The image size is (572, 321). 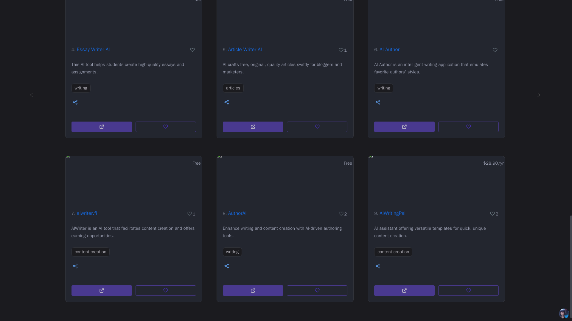 I want to click on visit aiwriter.fi, so click(x=102, y=290).